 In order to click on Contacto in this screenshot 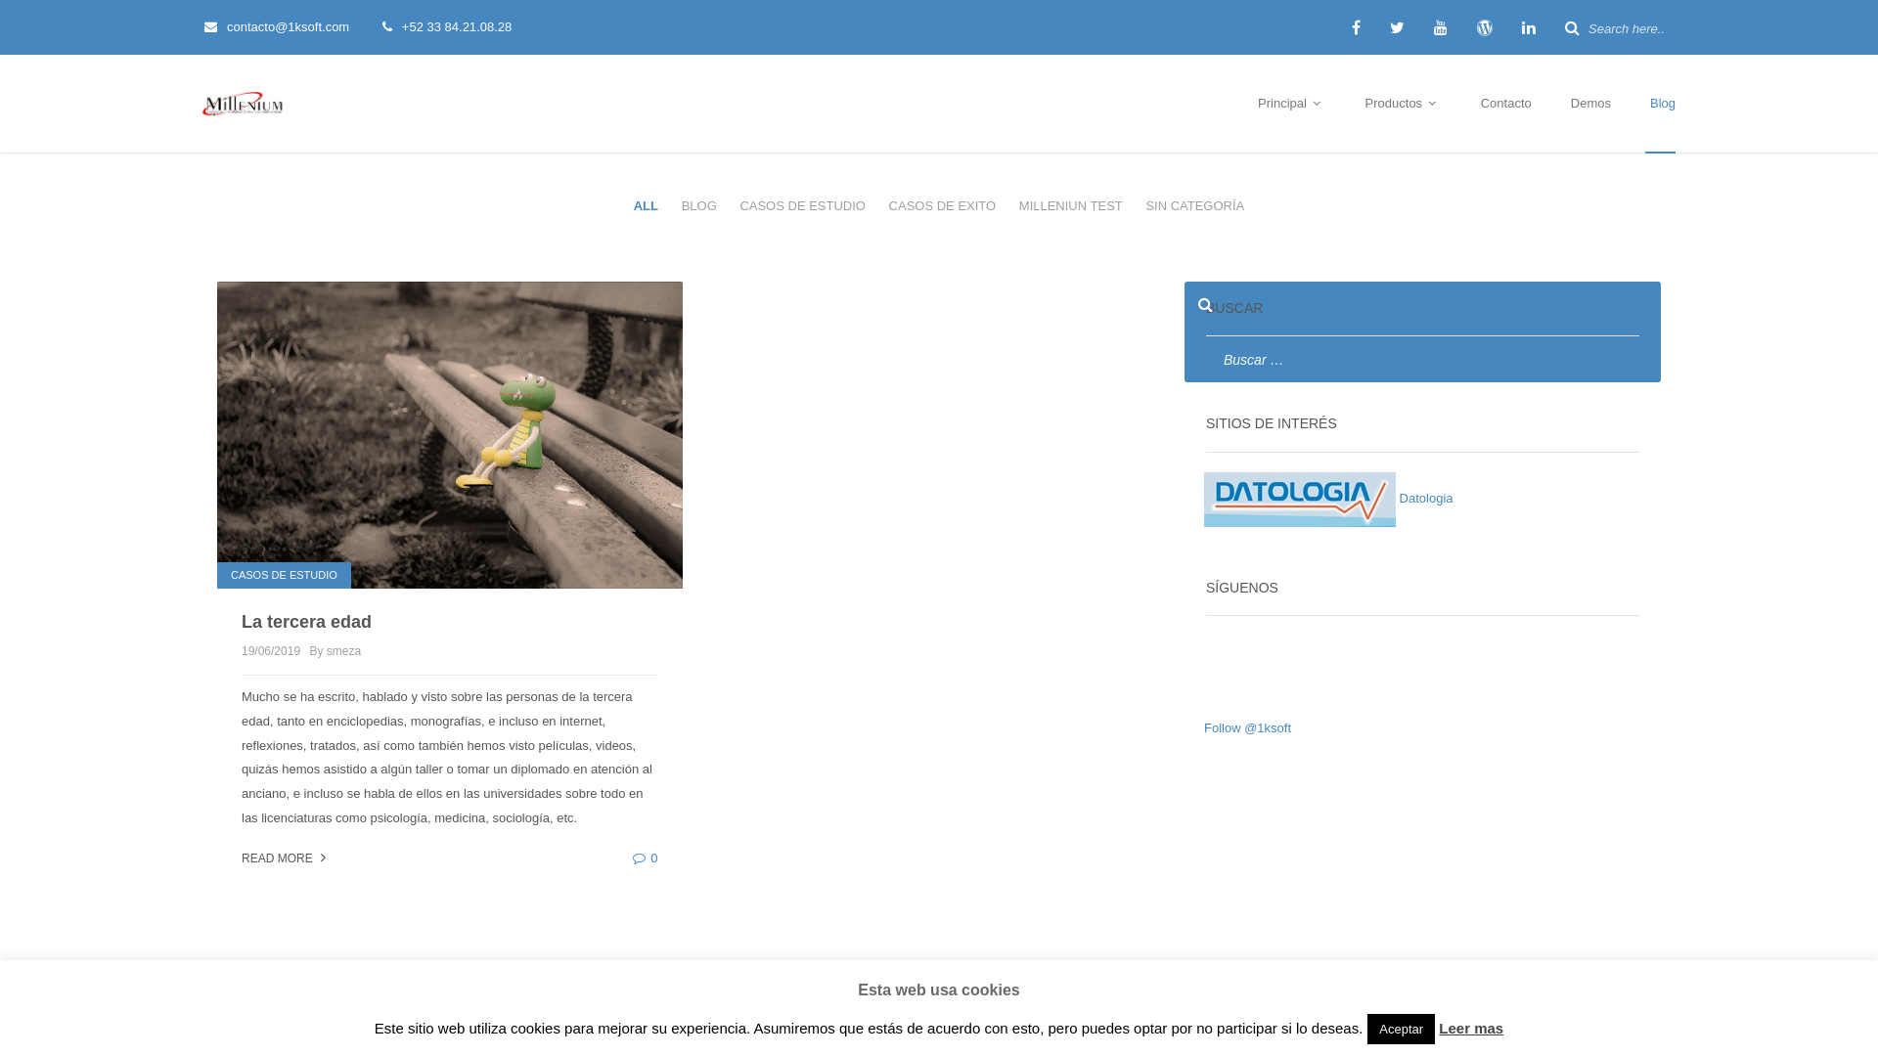, I will do `click(1506, 105)`.